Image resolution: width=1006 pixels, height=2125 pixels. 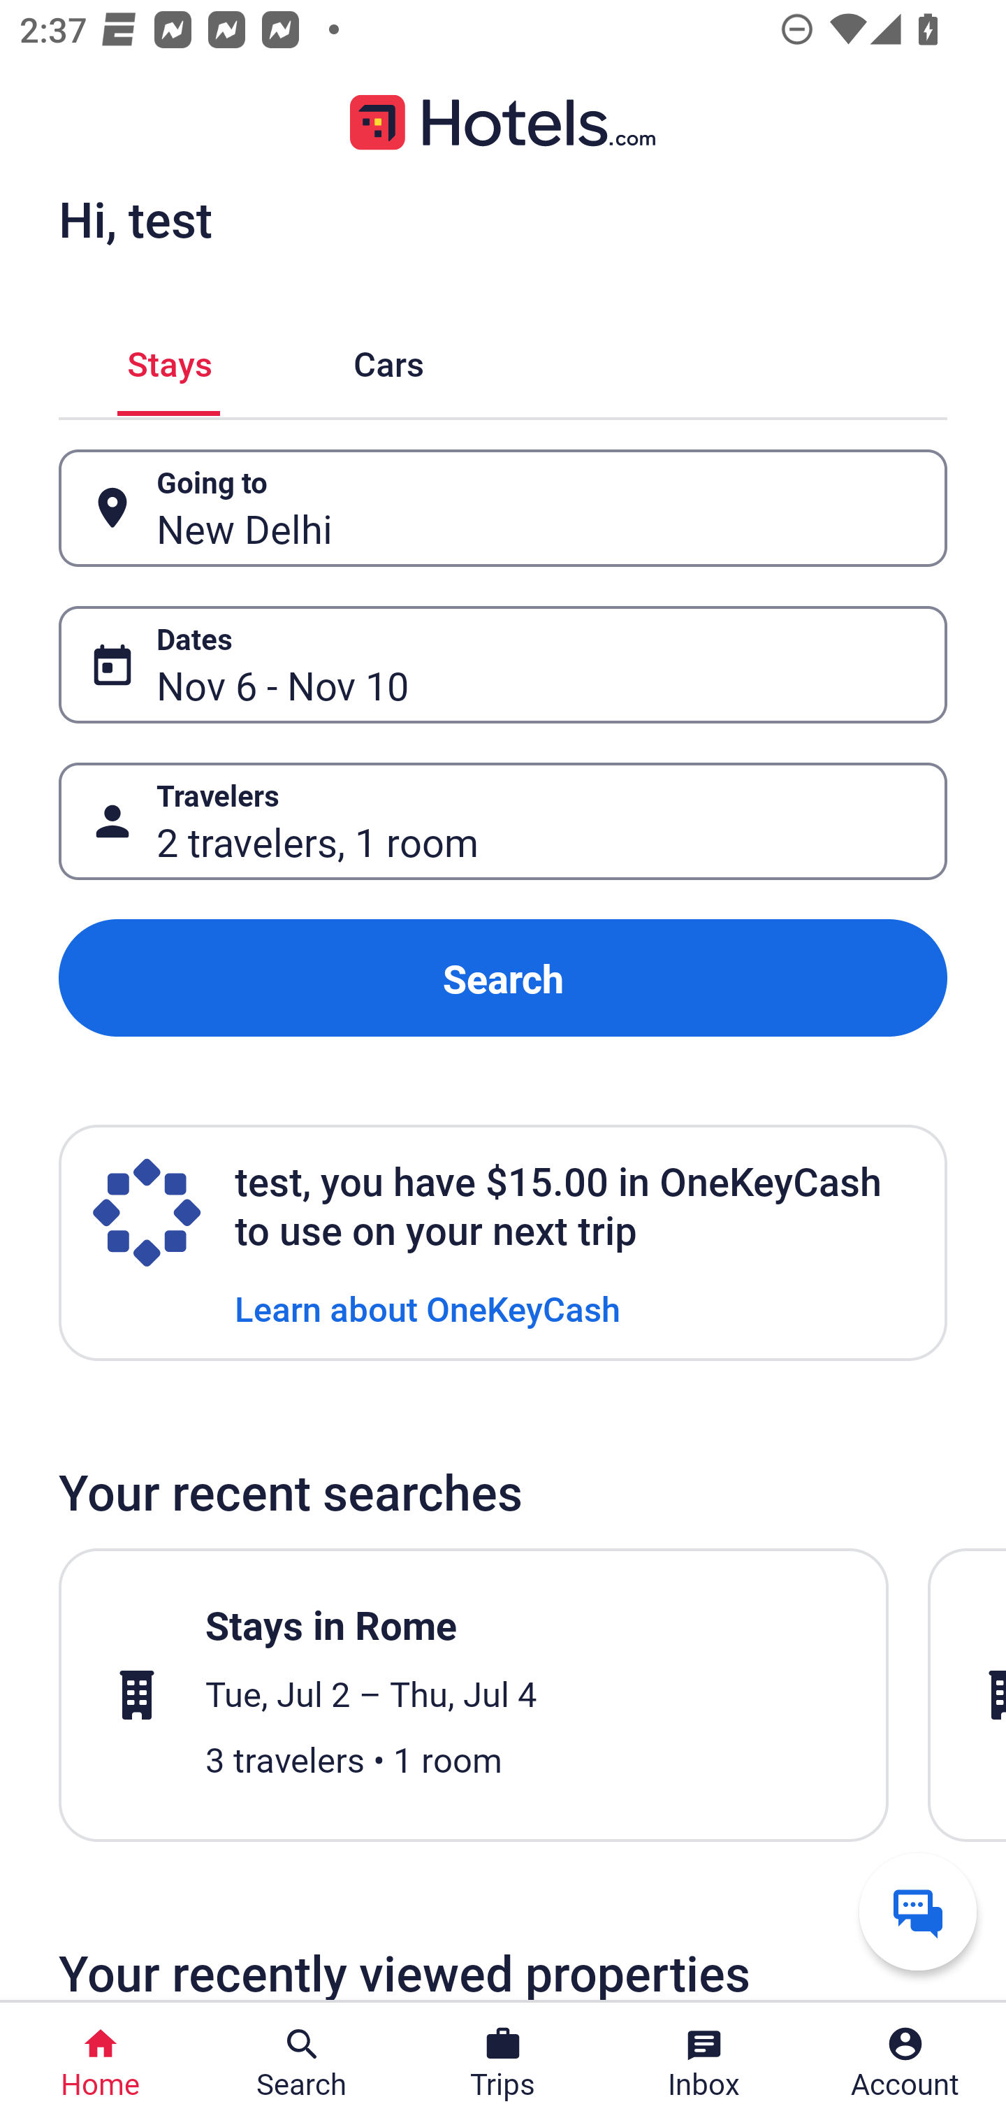 I want to click on Hi, test, so click(x=135, y=219).